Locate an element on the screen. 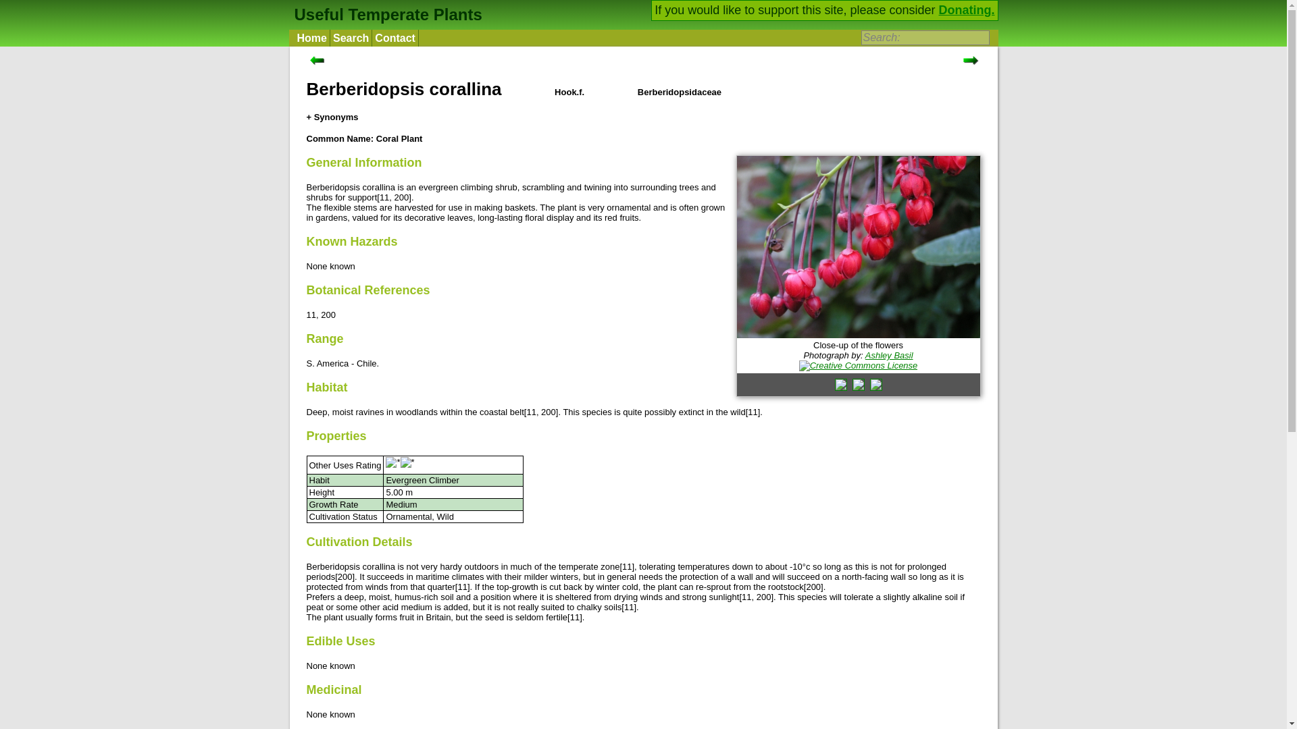 This screenshot has height=729, width=1297. 11 is located at coordinates (575, 617).